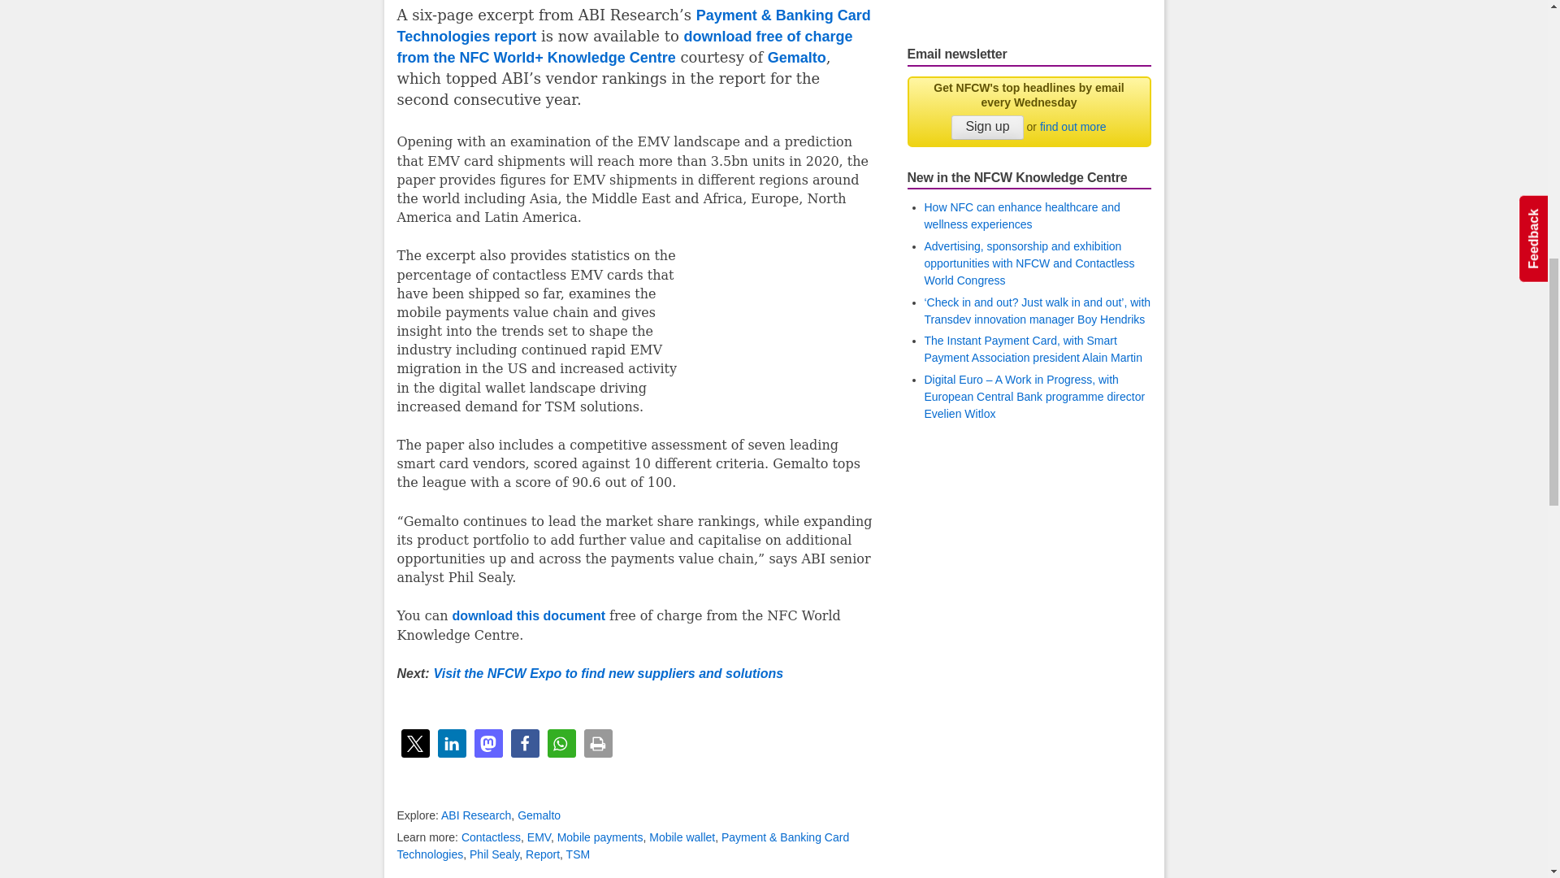  I want to click on Share on LinkedIn, so click(450, 743).